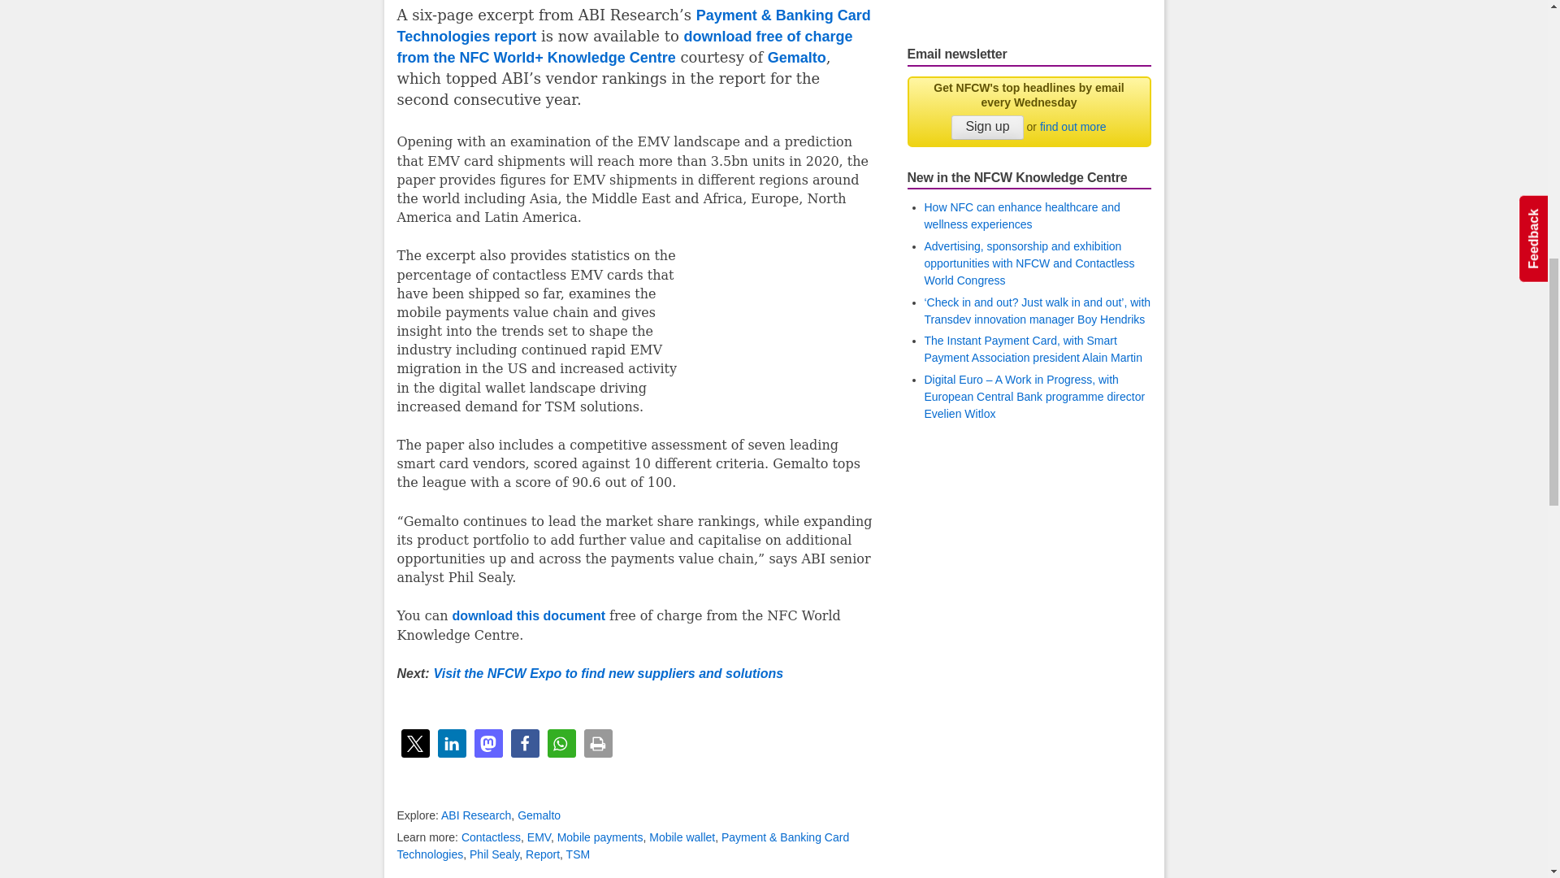  I want to click on Share on LinkedIn, so click(450, 743).